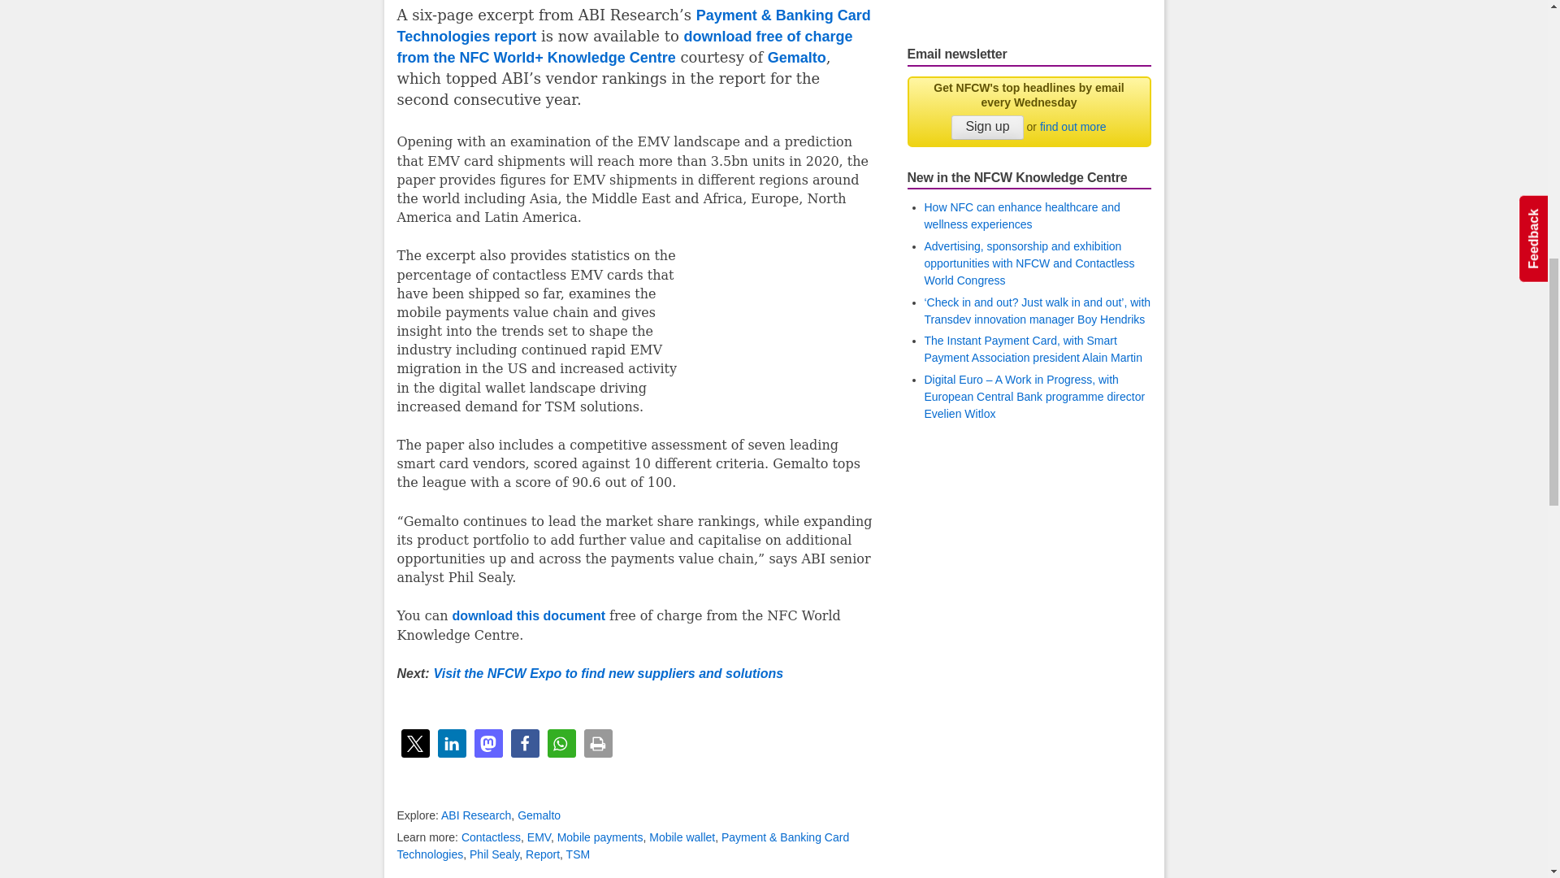  I want to click on Share on LinkedIn, so click(450, 743).